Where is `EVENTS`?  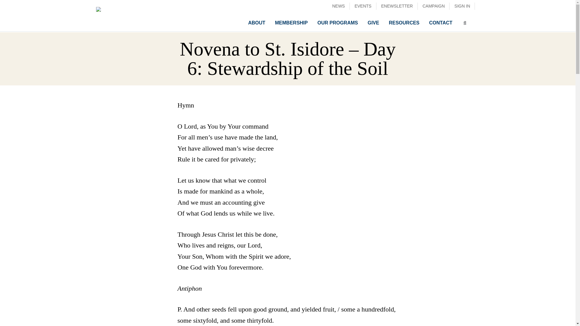
EVENTS is located at coordinates (363, 6).